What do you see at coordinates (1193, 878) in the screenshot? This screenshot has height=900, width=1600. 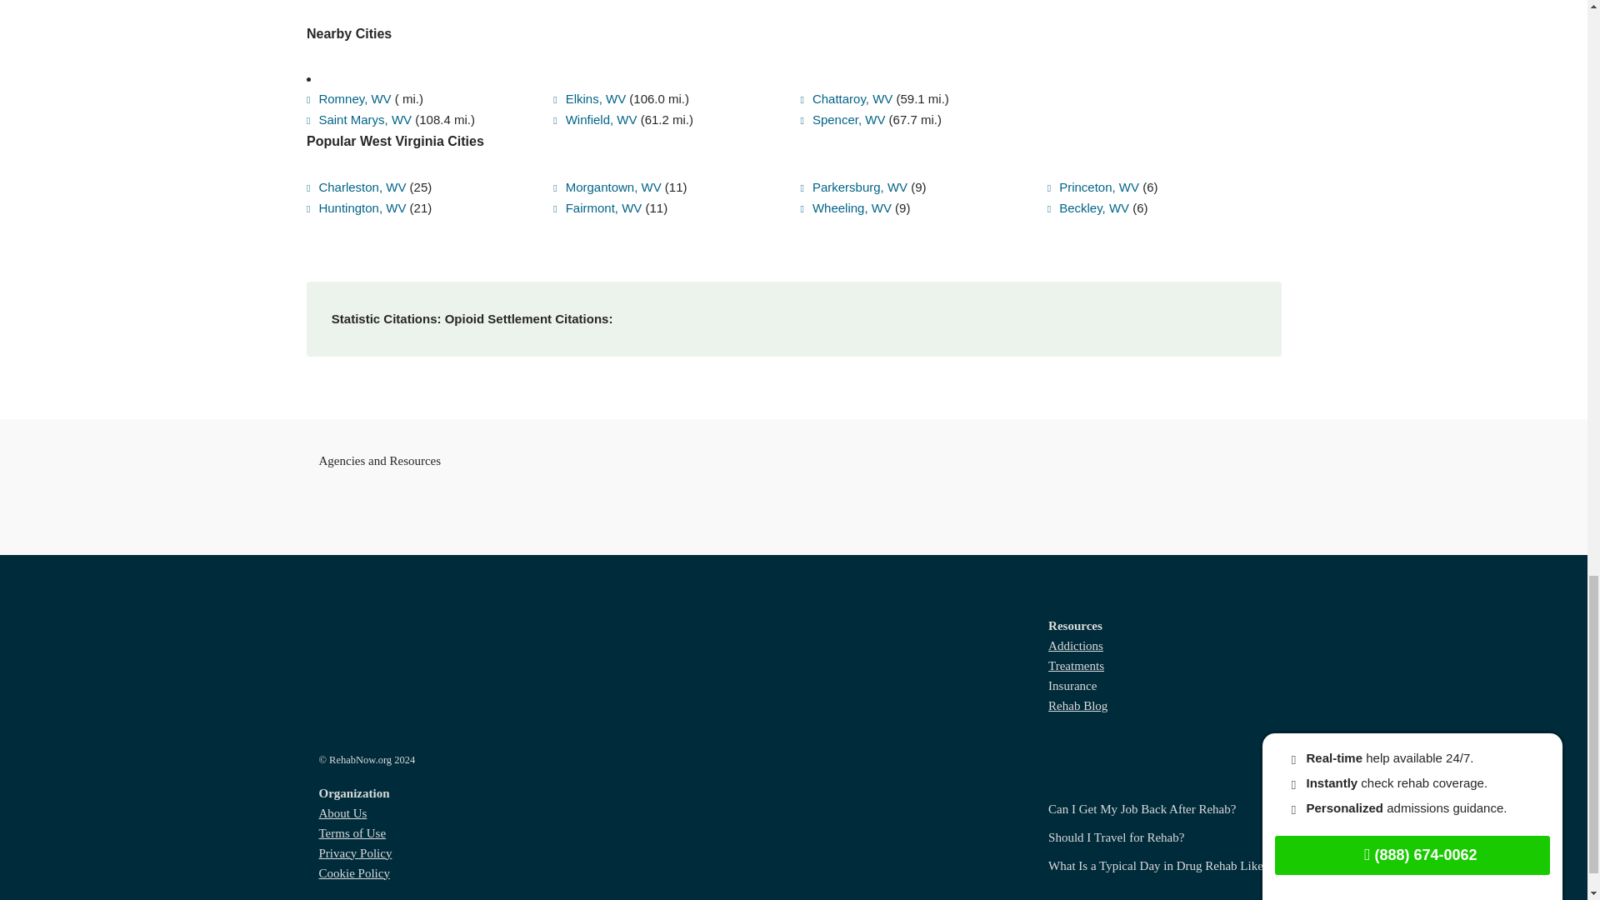 I see `X` at bounding box center [1193, 878].